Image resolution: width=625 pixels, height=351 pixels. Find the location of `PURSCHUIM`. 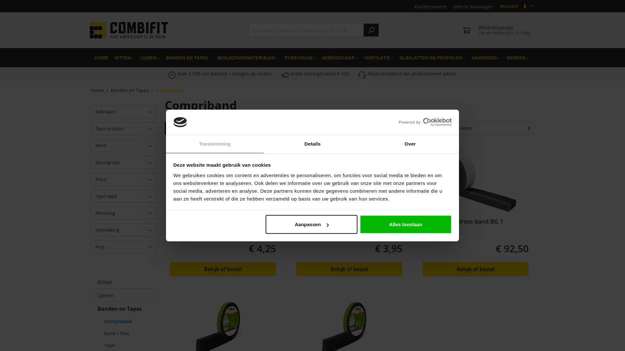

PURSCHUIM is located at coordinates (300, 58).